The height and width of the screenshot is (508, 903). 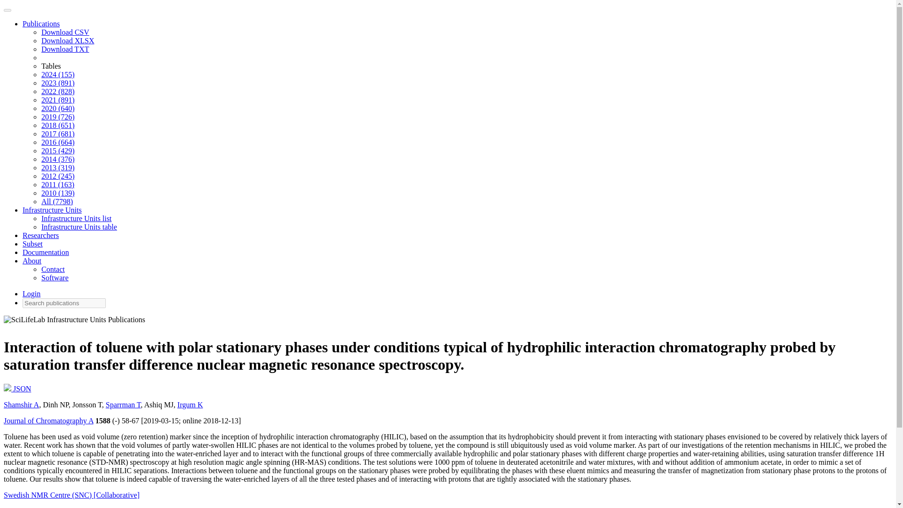 I want to click on SciLifeLab Infrastructure Units Publications, so click(x=74, y=322).